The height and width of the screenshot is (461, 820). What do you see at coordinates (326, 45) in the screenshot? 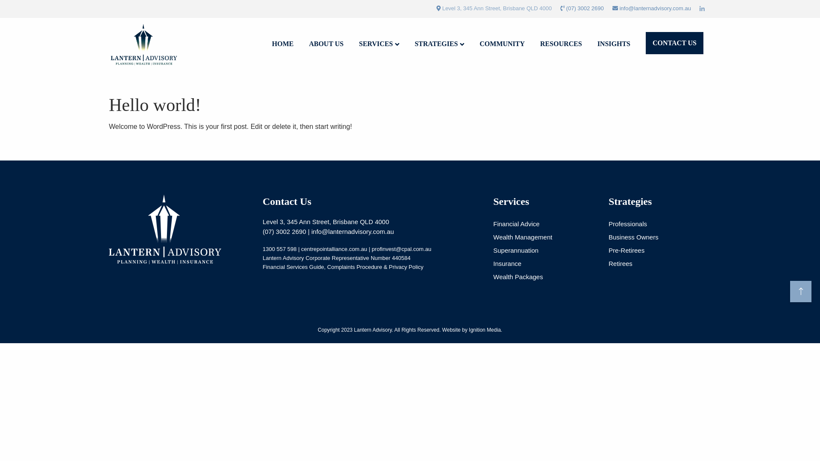
I see `ABOUT US` at bounding box center [326, 45].